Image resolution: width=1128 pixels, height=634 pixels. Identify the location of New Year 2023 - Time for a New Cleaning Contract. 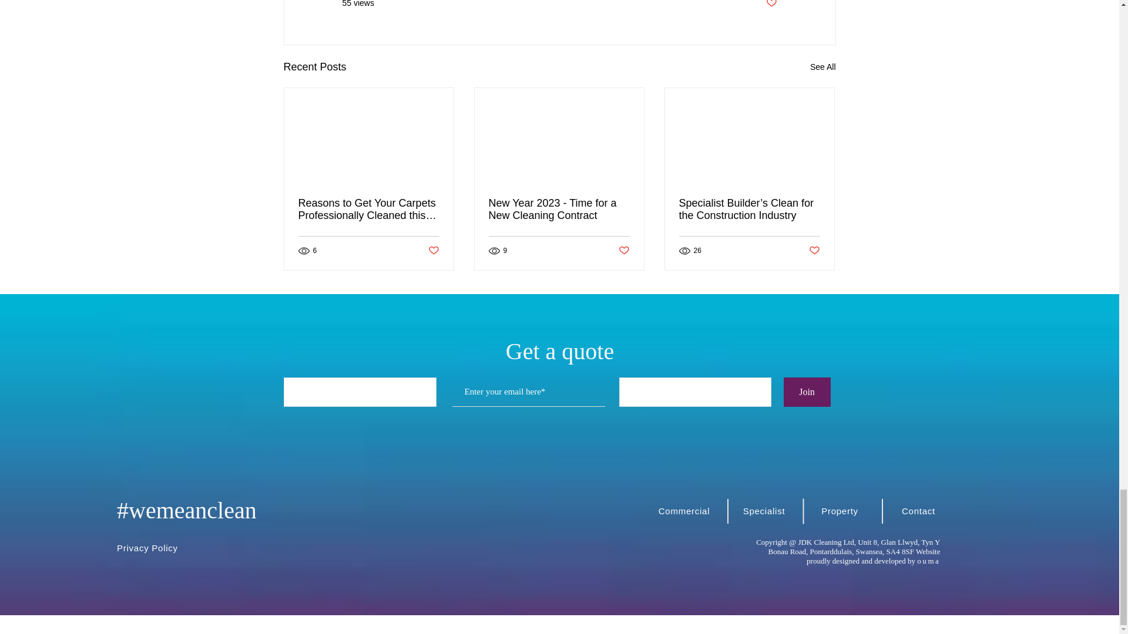
(559, 209).